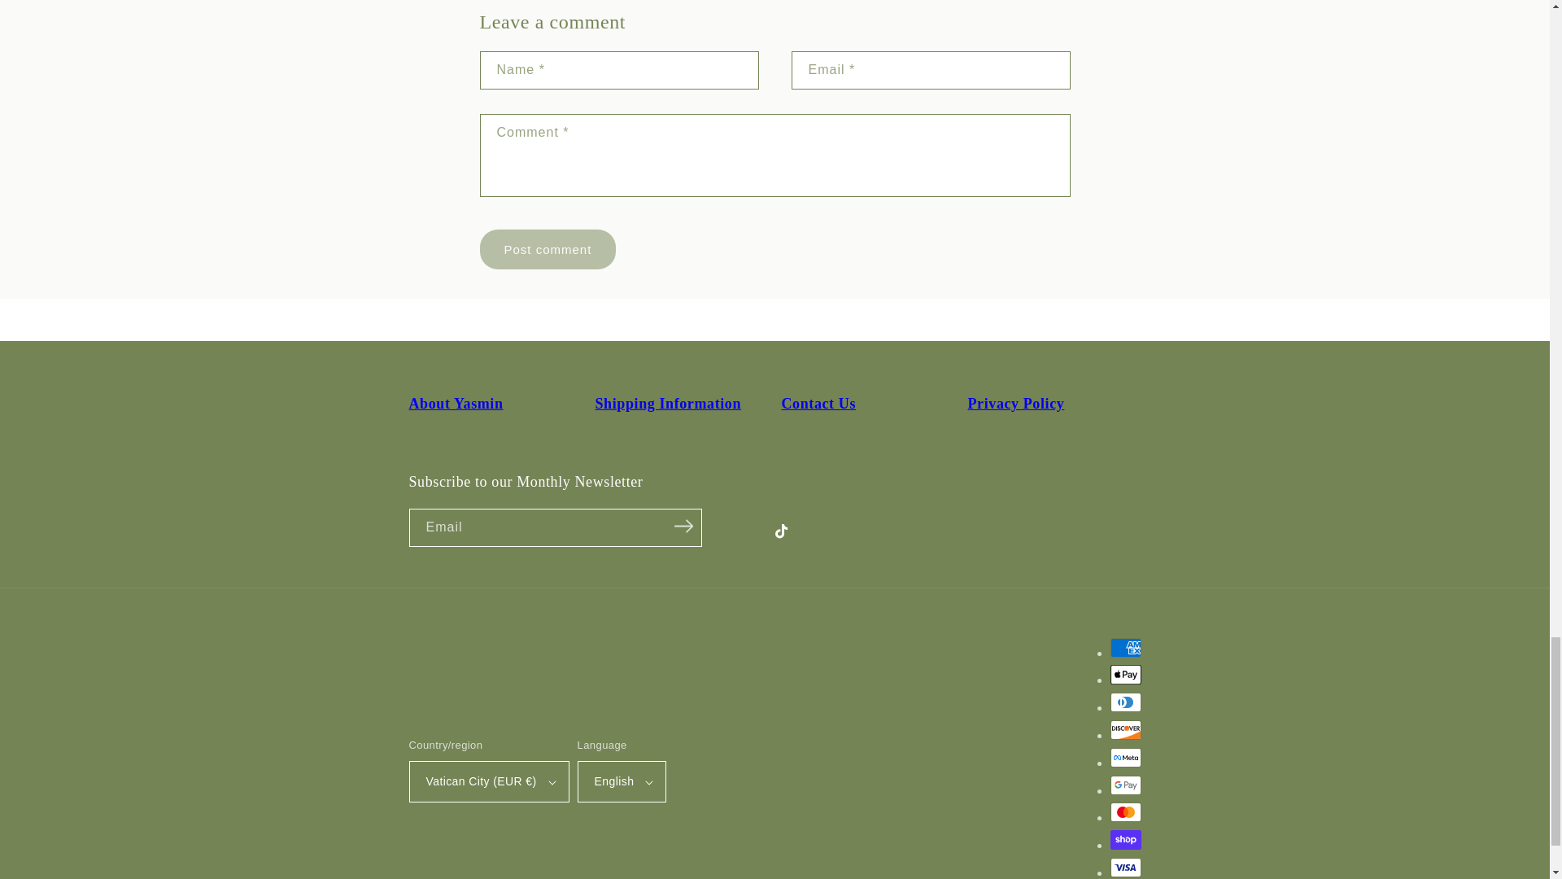  I want to click on Apple Pay, so click(1124, 674).